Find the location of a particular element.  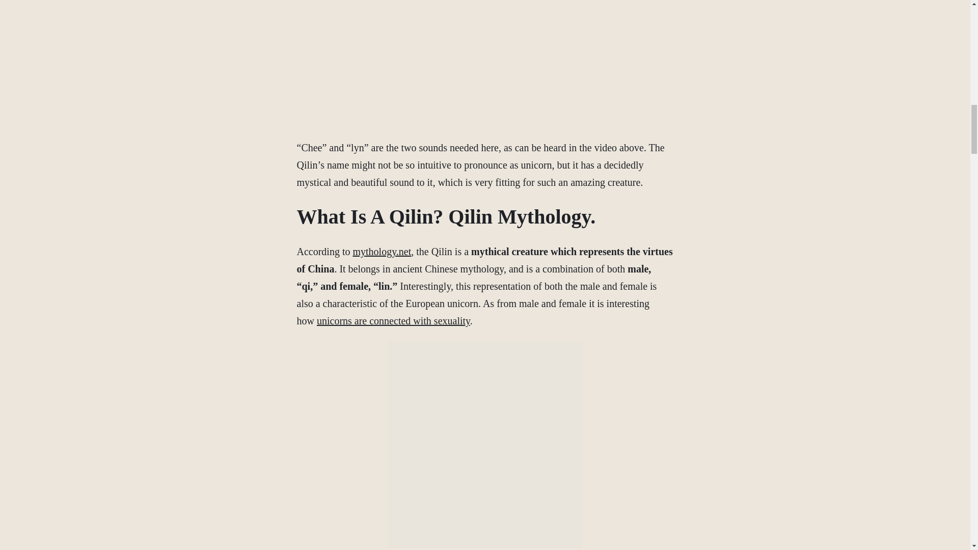

unicorns are connected with sexuality is located at coordinates (393, 321).